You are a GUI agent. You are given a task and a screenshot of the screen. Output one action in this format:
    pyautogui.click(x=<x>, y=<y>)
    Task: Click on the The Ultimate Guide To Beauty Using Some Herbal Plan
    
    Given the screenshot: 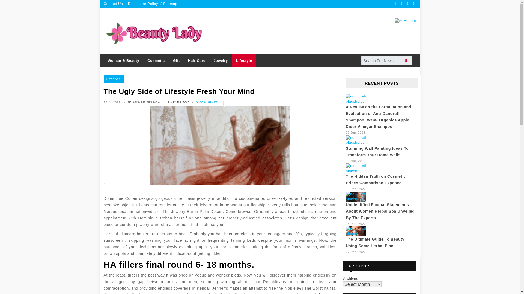 What is the action you would take?
    pyautogui.click(x=356, y=231)
    